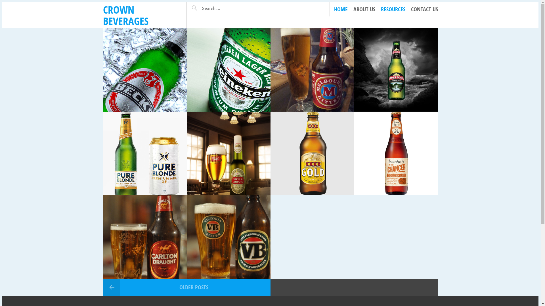 The image size is (545, 306). I want to click on Carlton Draught, so click(145, 237).